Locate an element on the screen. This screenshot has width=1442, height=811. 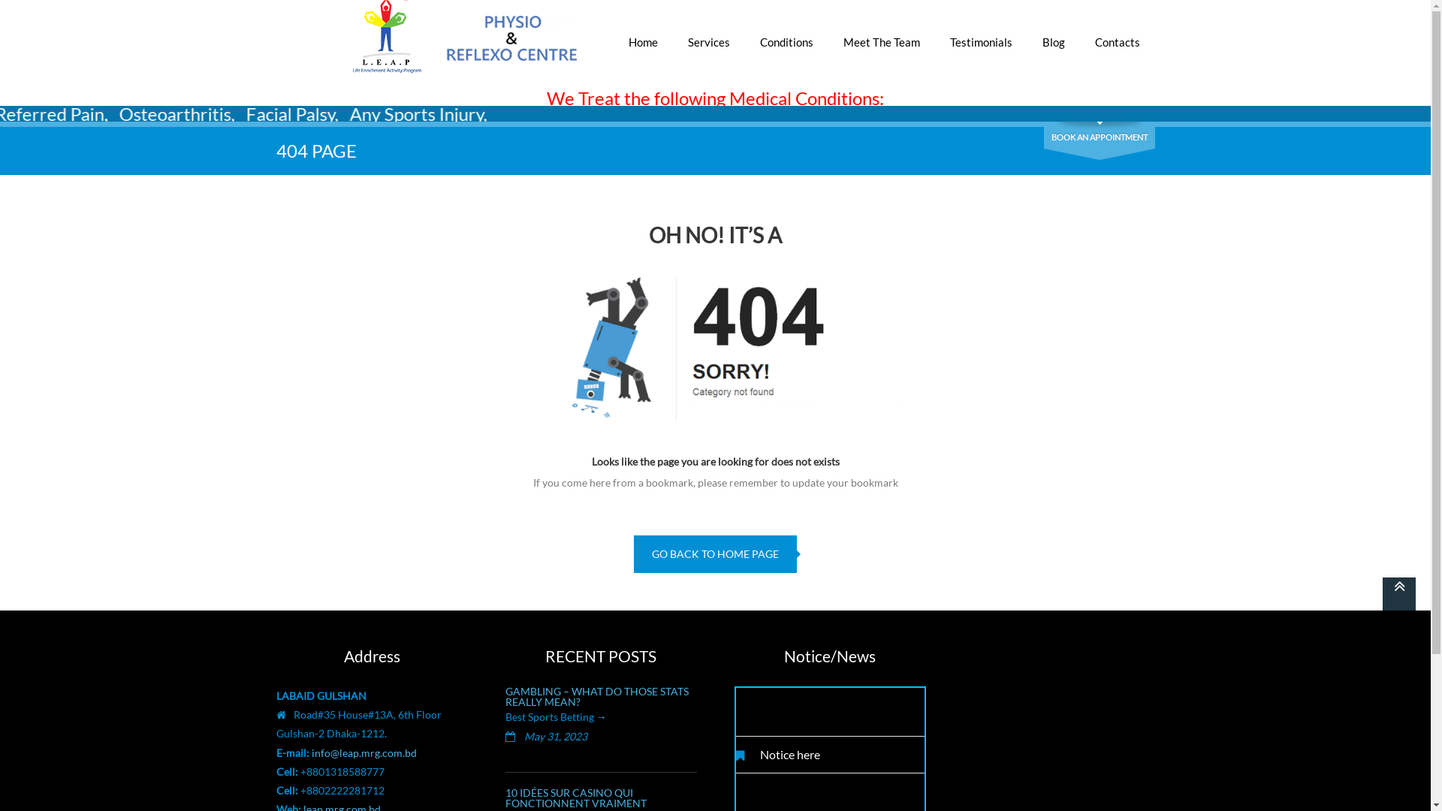
Slot Online gacor is located at coordinates (1023, 676).